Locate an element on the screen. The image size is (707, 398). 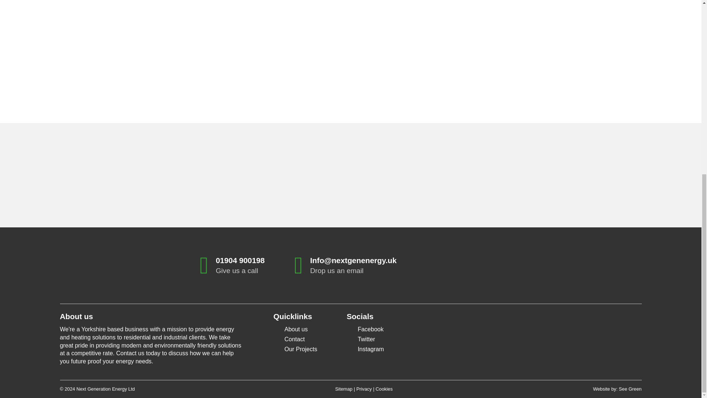
Privacy is located at coordinates (364, 388).